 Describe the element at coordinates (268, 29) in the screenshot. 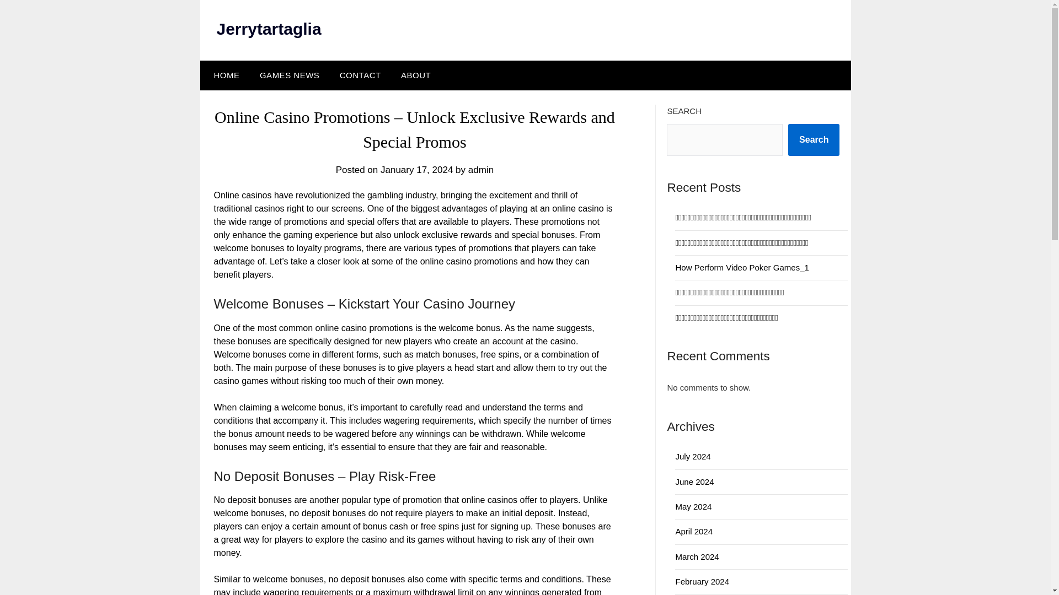

I see `Jerrytartaglia` at that location.